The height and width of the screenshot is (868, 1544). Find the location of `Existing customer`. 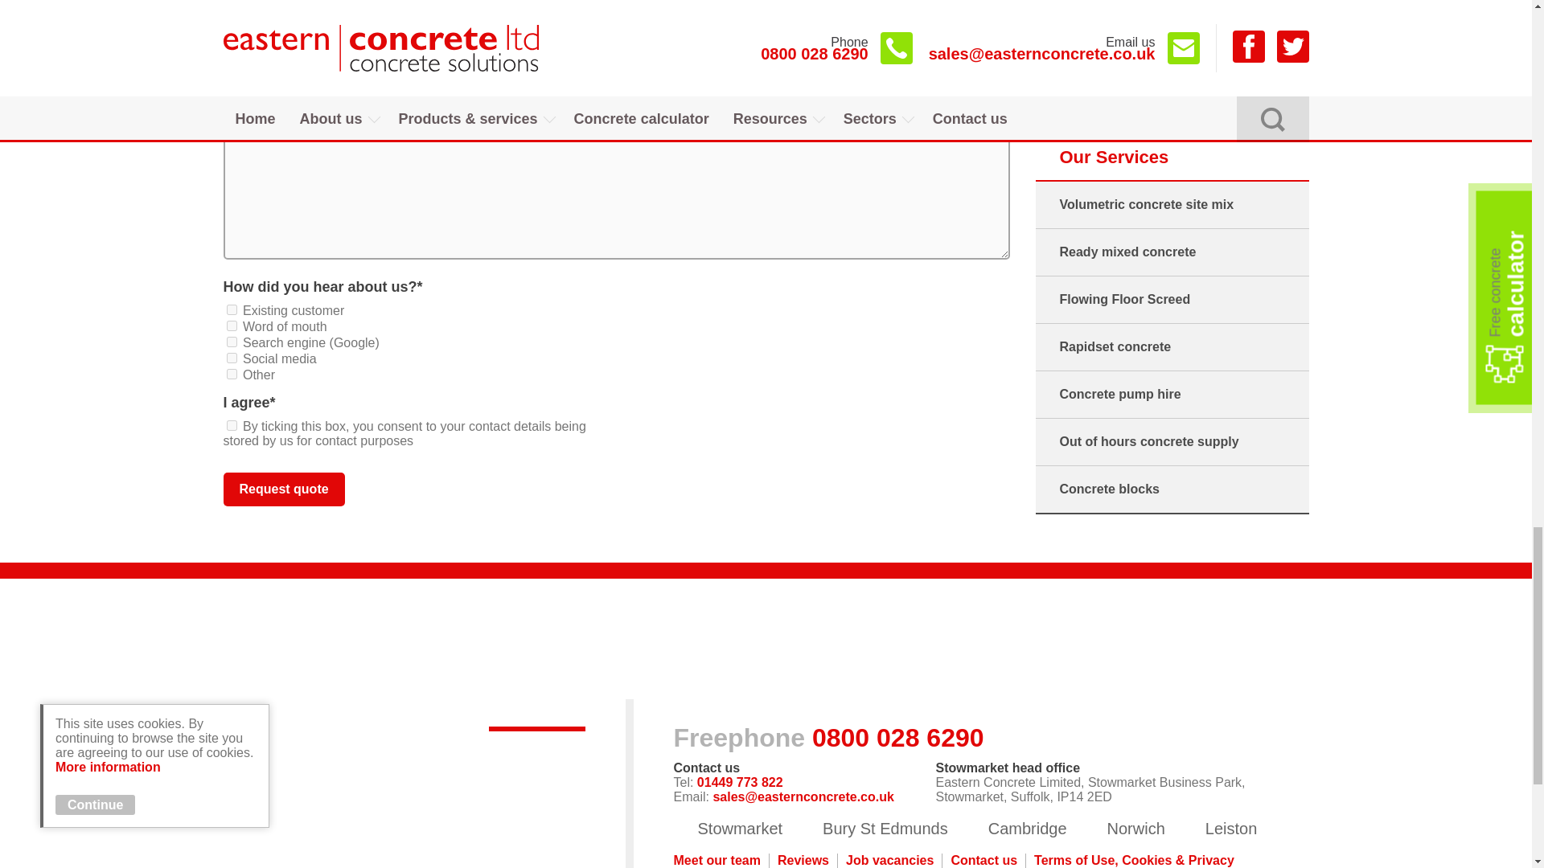

Existing customer is located at coordinates (232, 310).